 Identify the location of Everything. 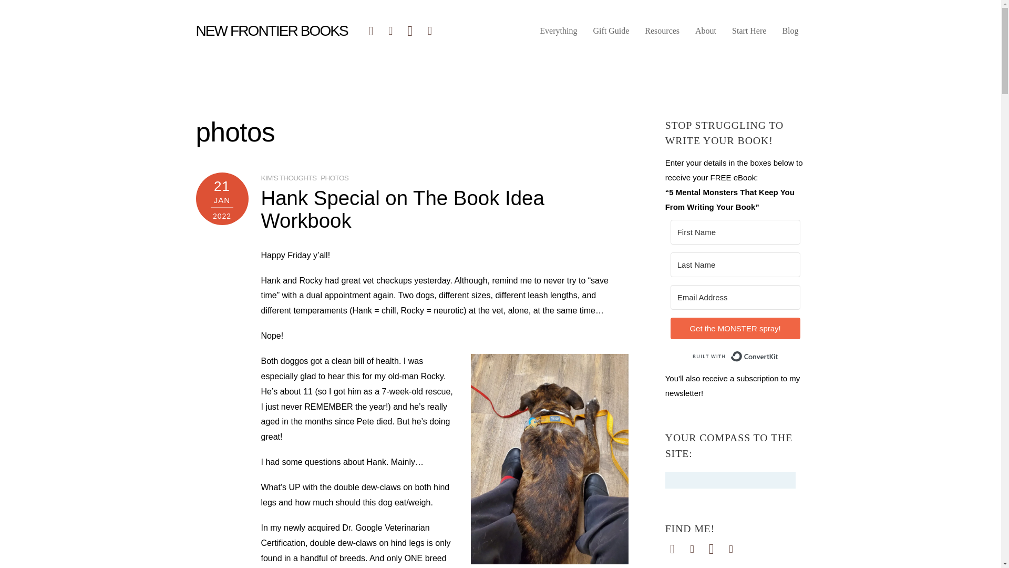
(558, 35).